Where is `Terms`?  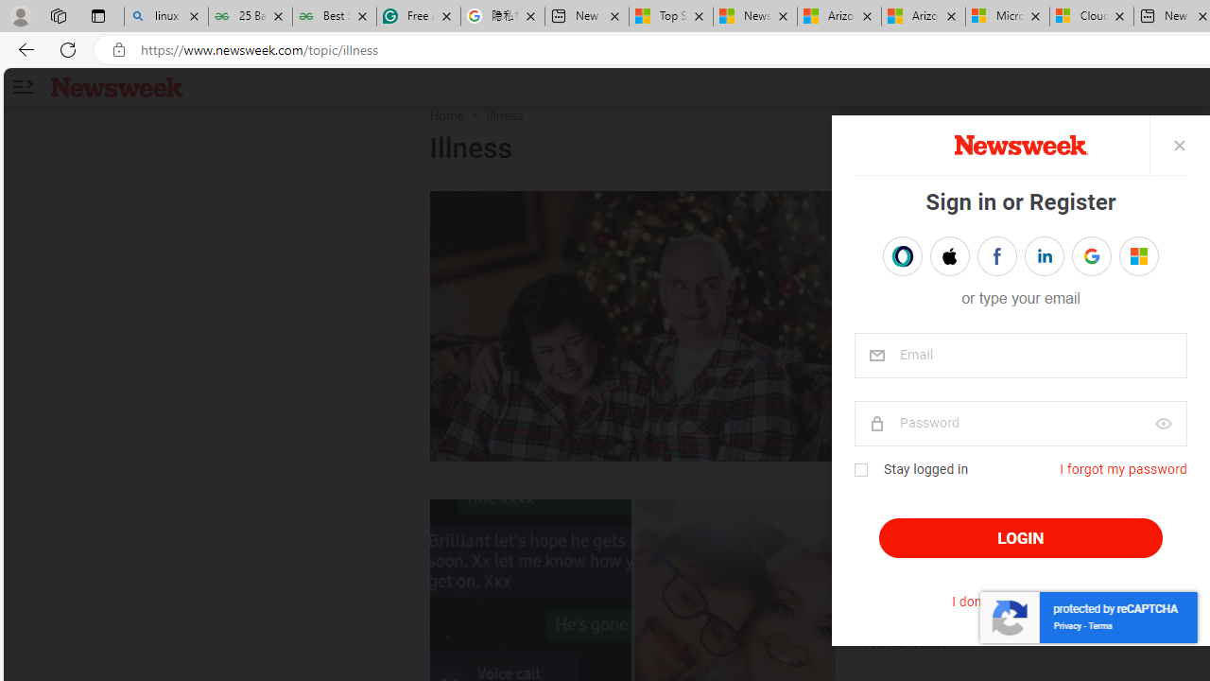 Terms is located at coordinates (1099, 626).